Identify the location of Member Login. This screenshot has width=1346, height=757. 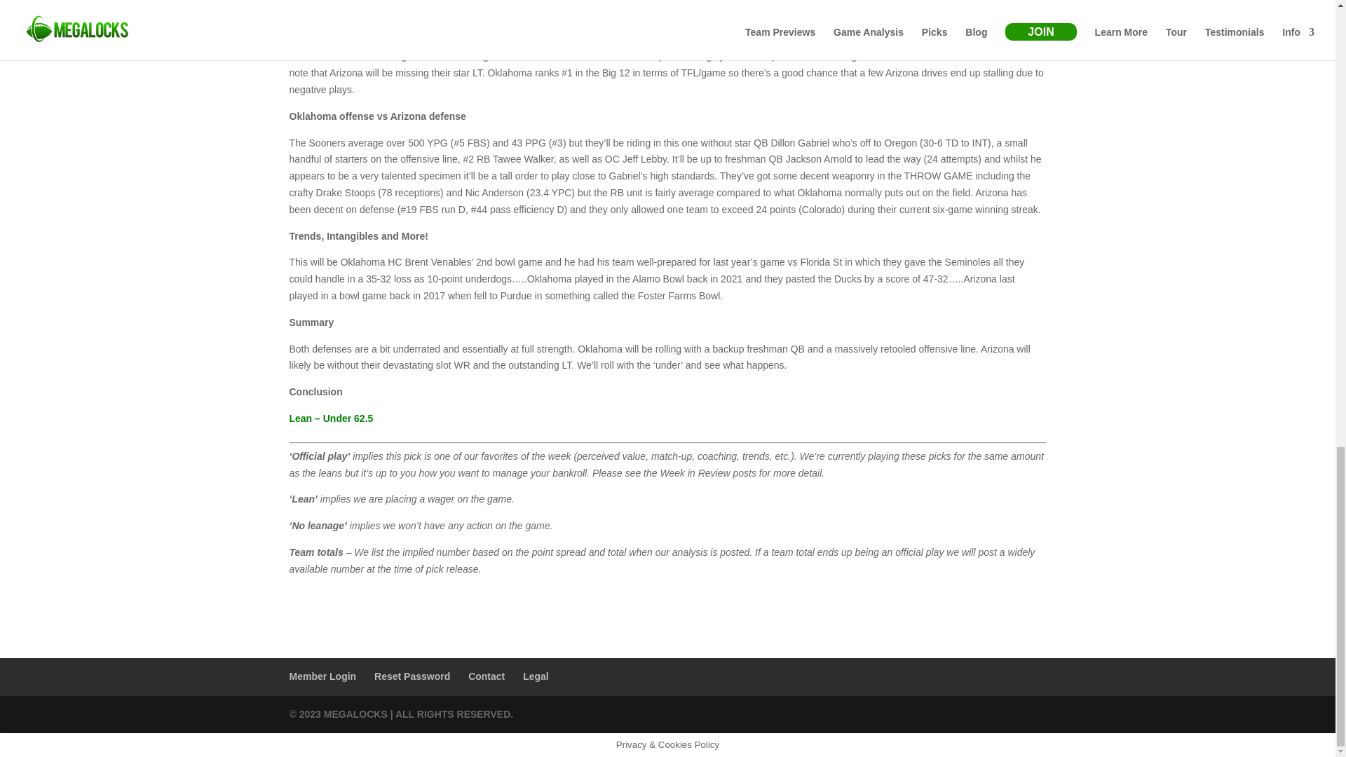
(322, 676).